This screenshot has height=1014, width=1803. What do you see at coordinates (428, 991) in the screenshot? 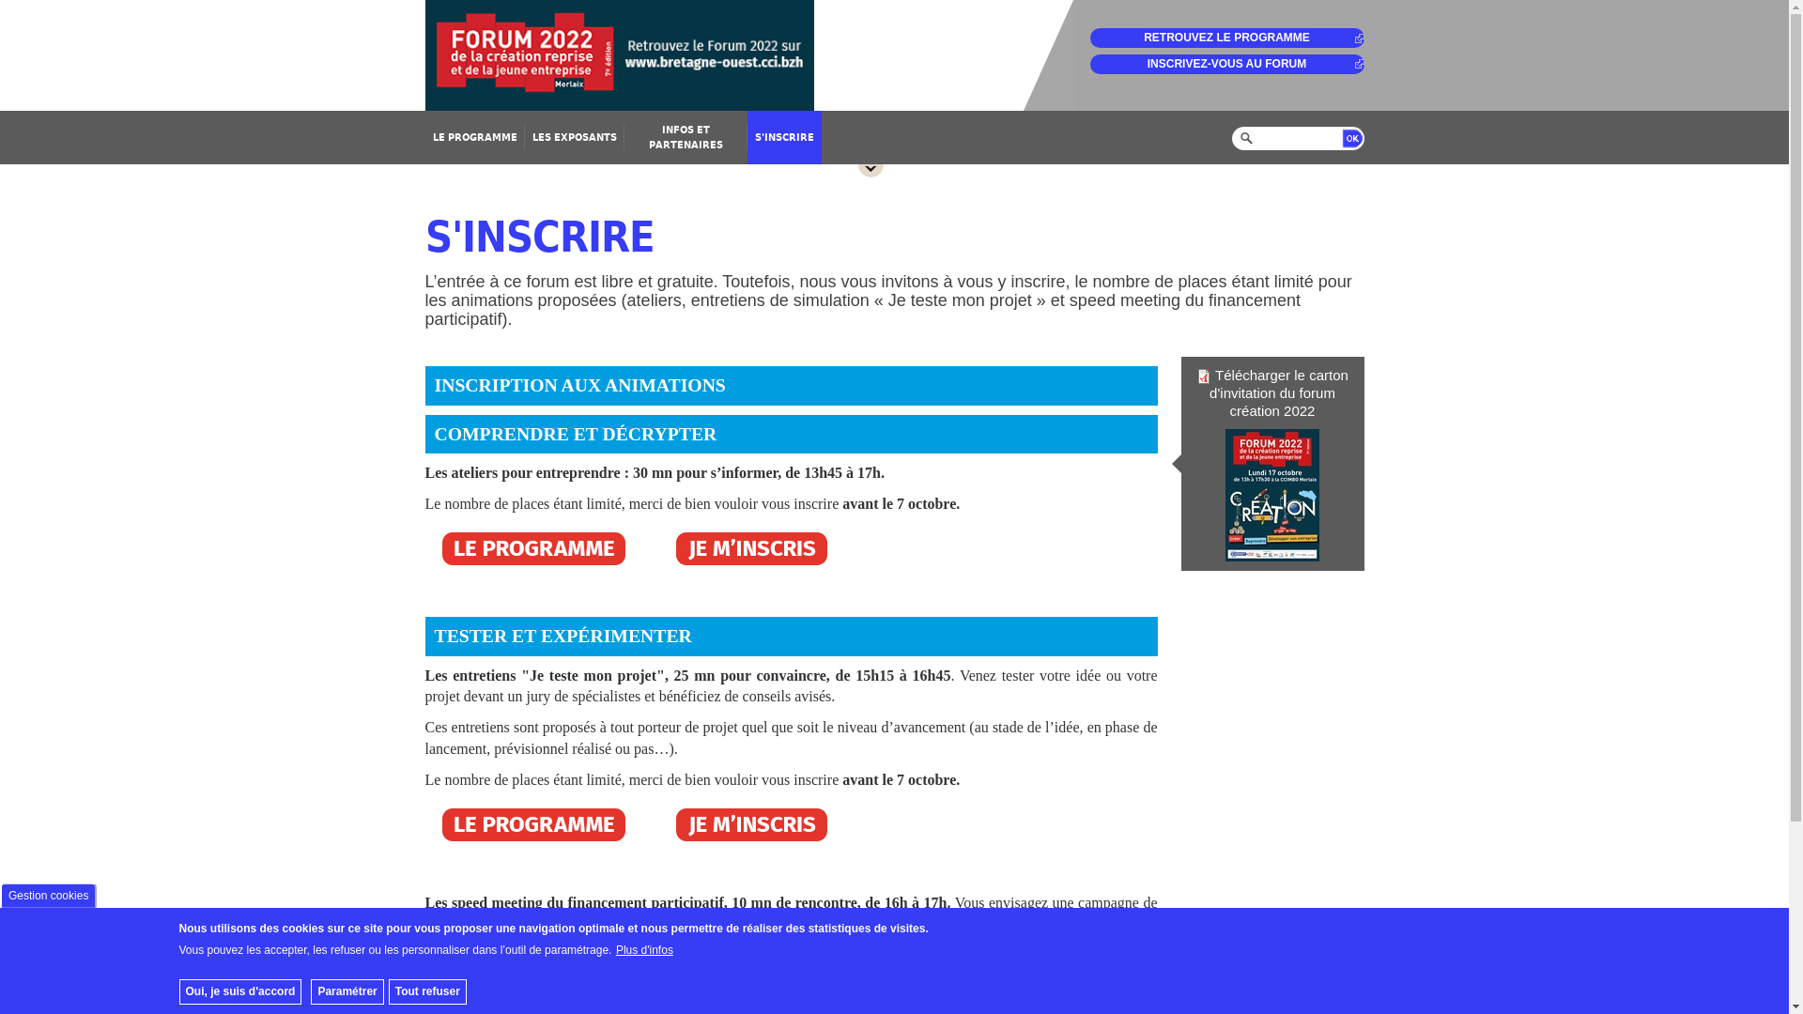
I see `Tout refuser` at bounding box center [428, 991].